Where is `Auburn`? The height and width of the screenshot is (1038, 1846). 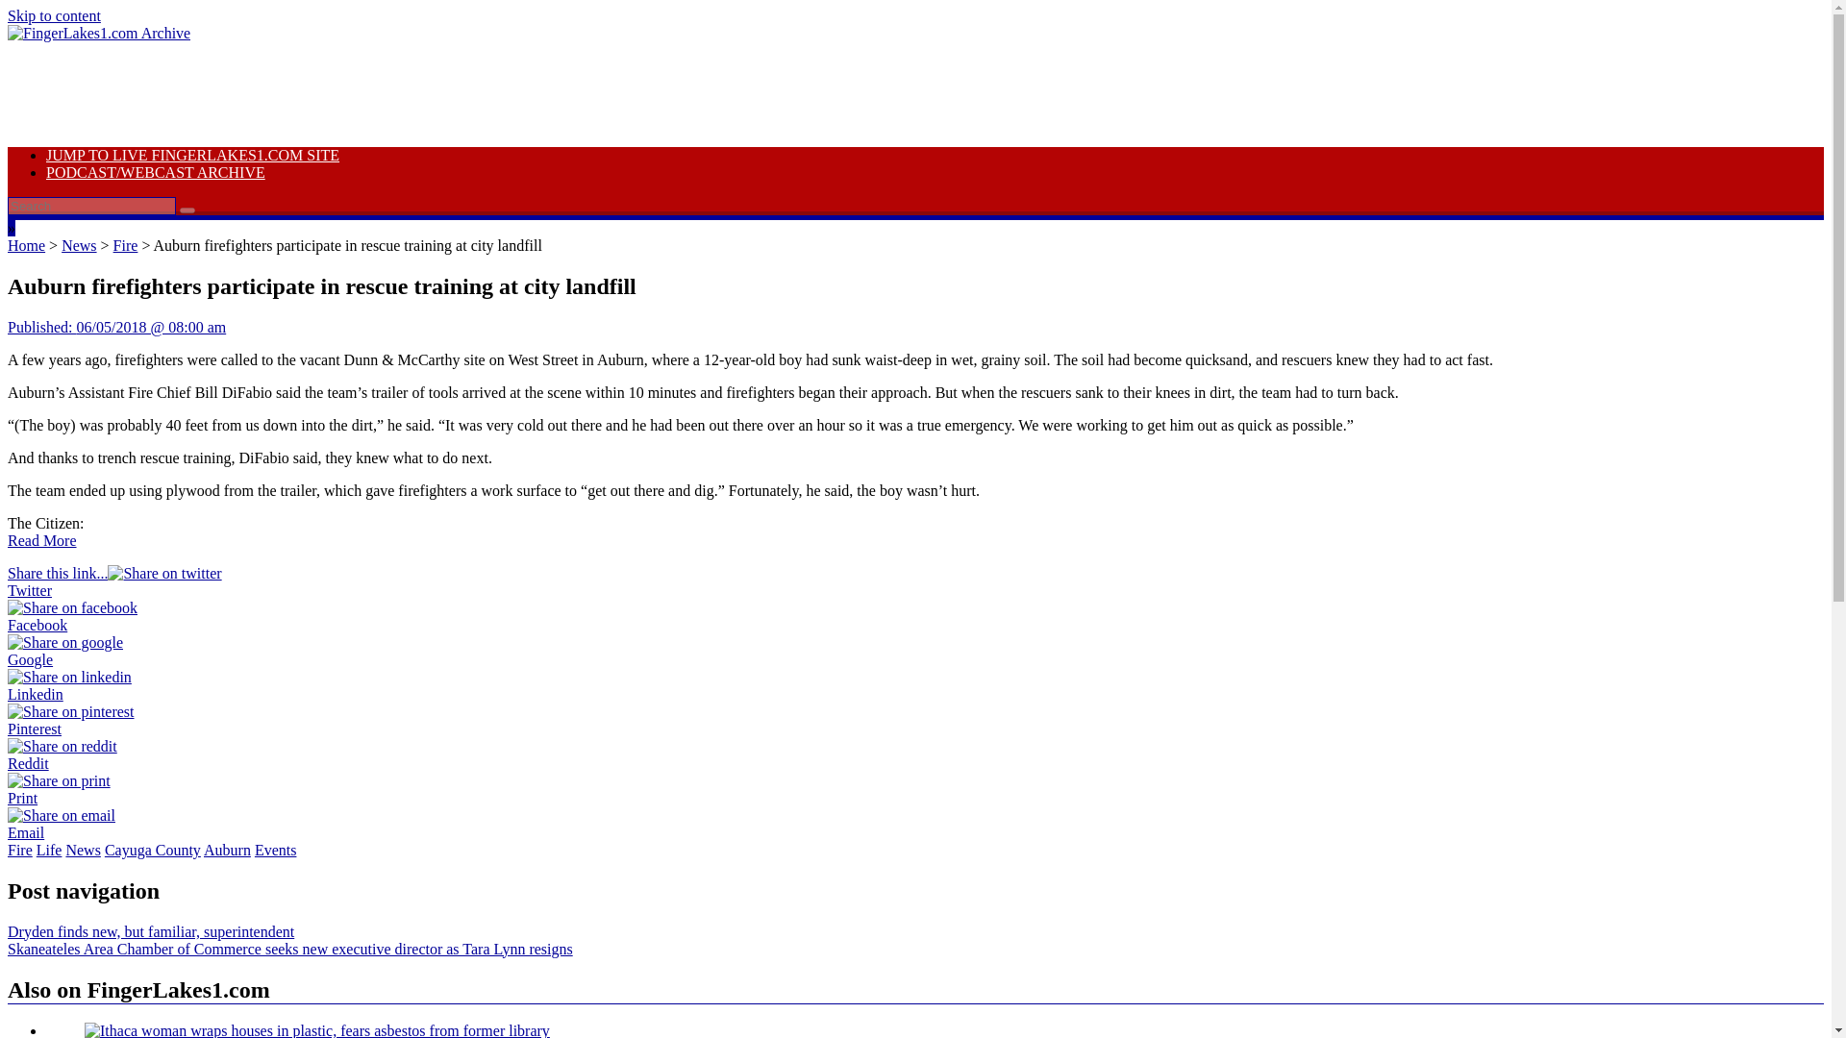
Auburn is located at coordinates (227, 850).